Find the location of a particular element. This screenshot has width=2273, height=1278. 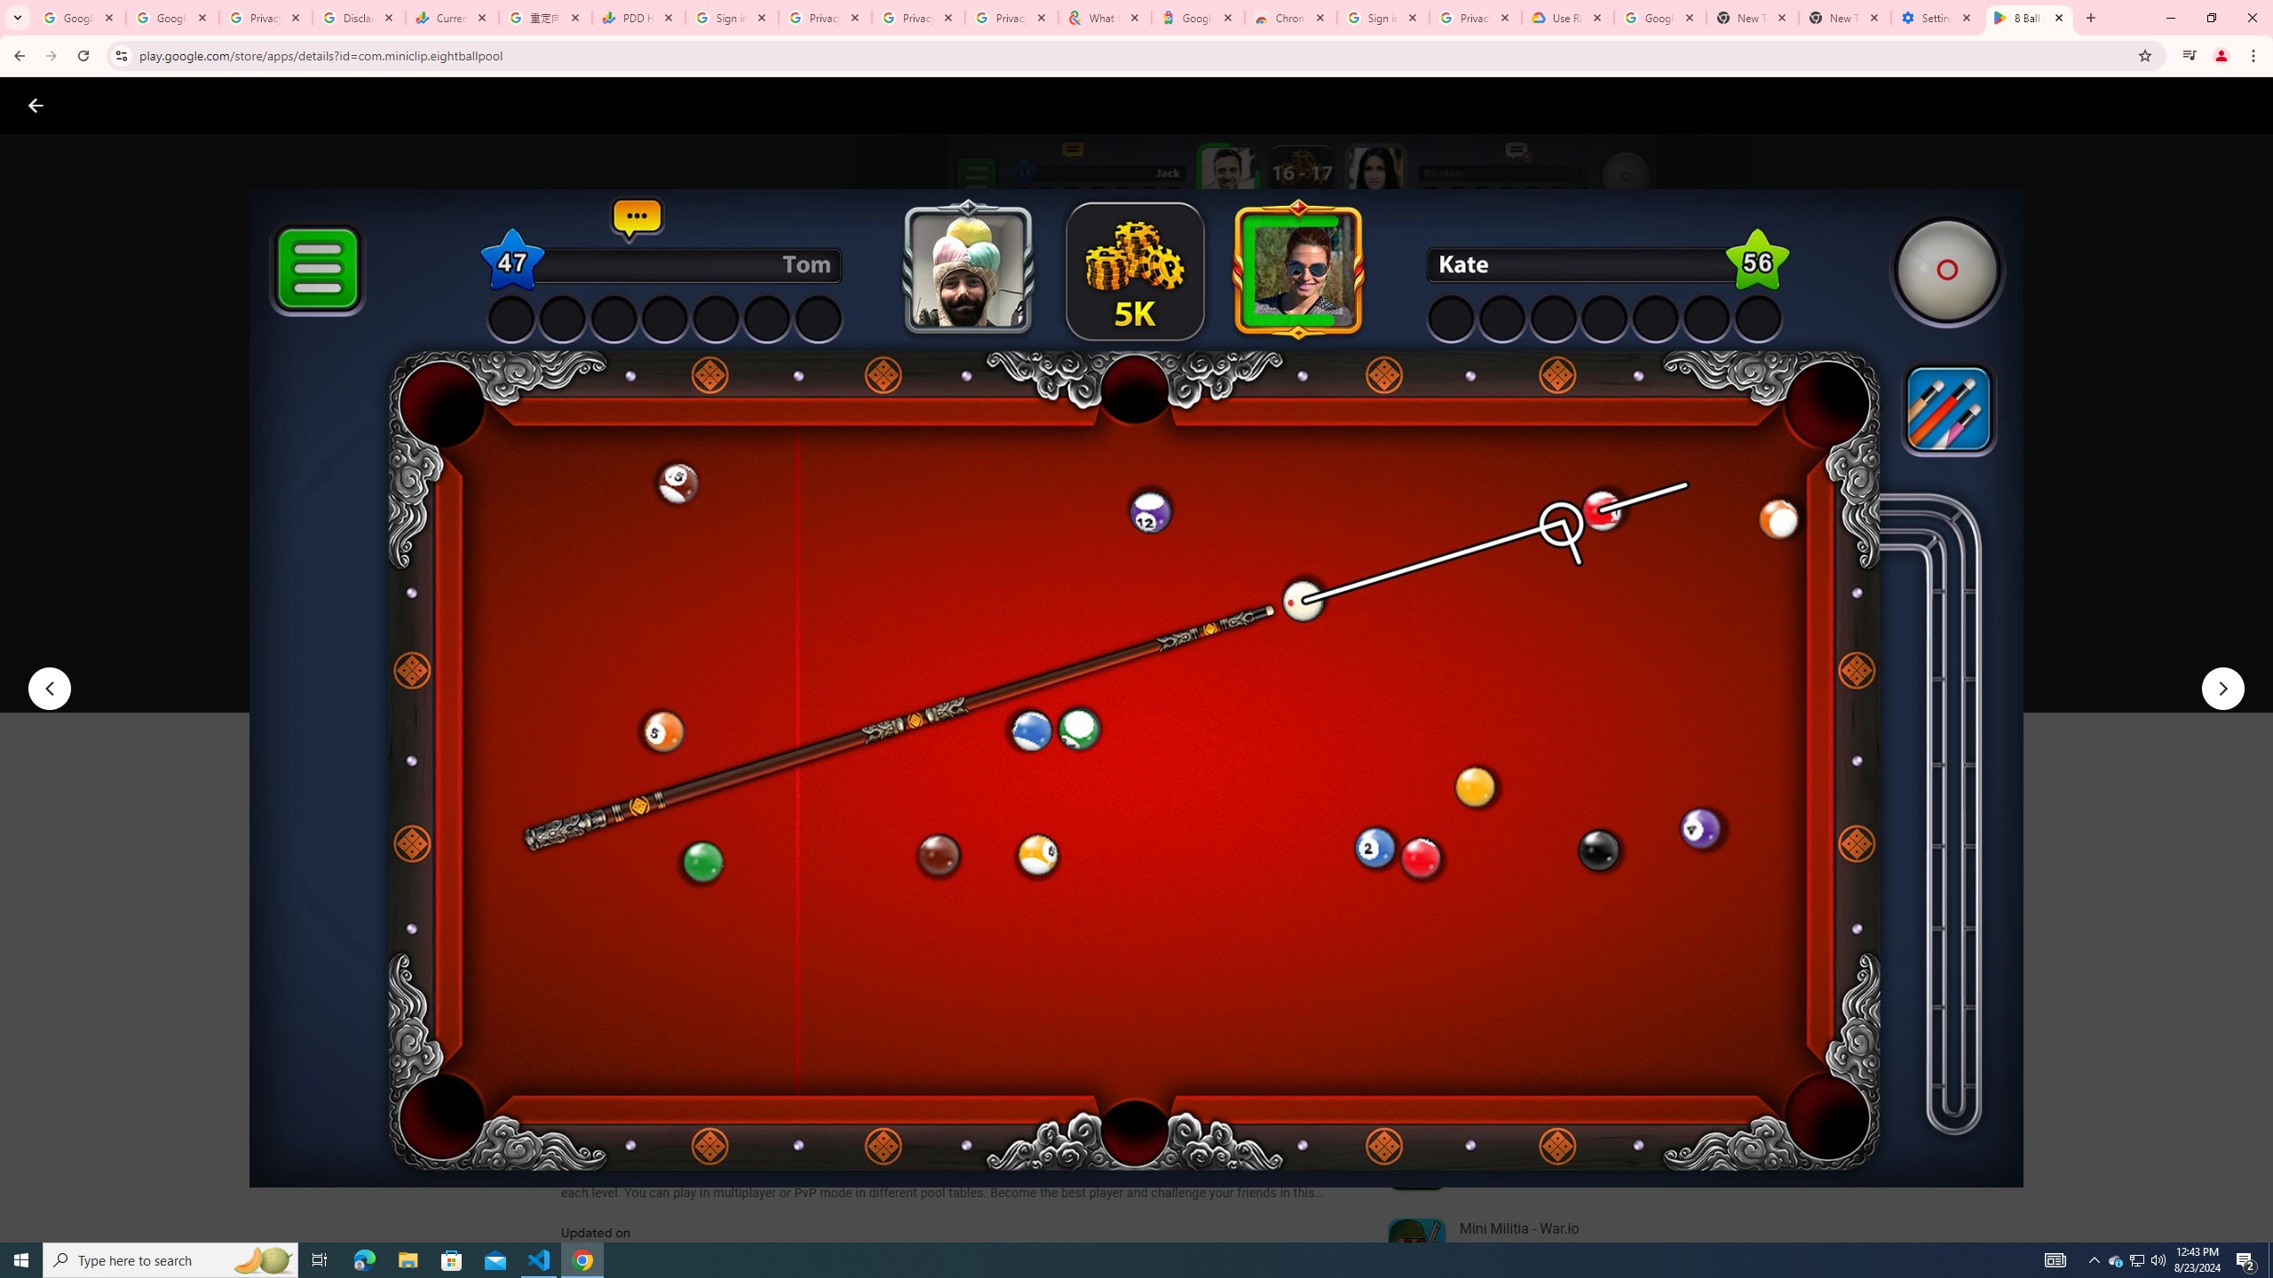

Games is located at coordinates (221, 105).